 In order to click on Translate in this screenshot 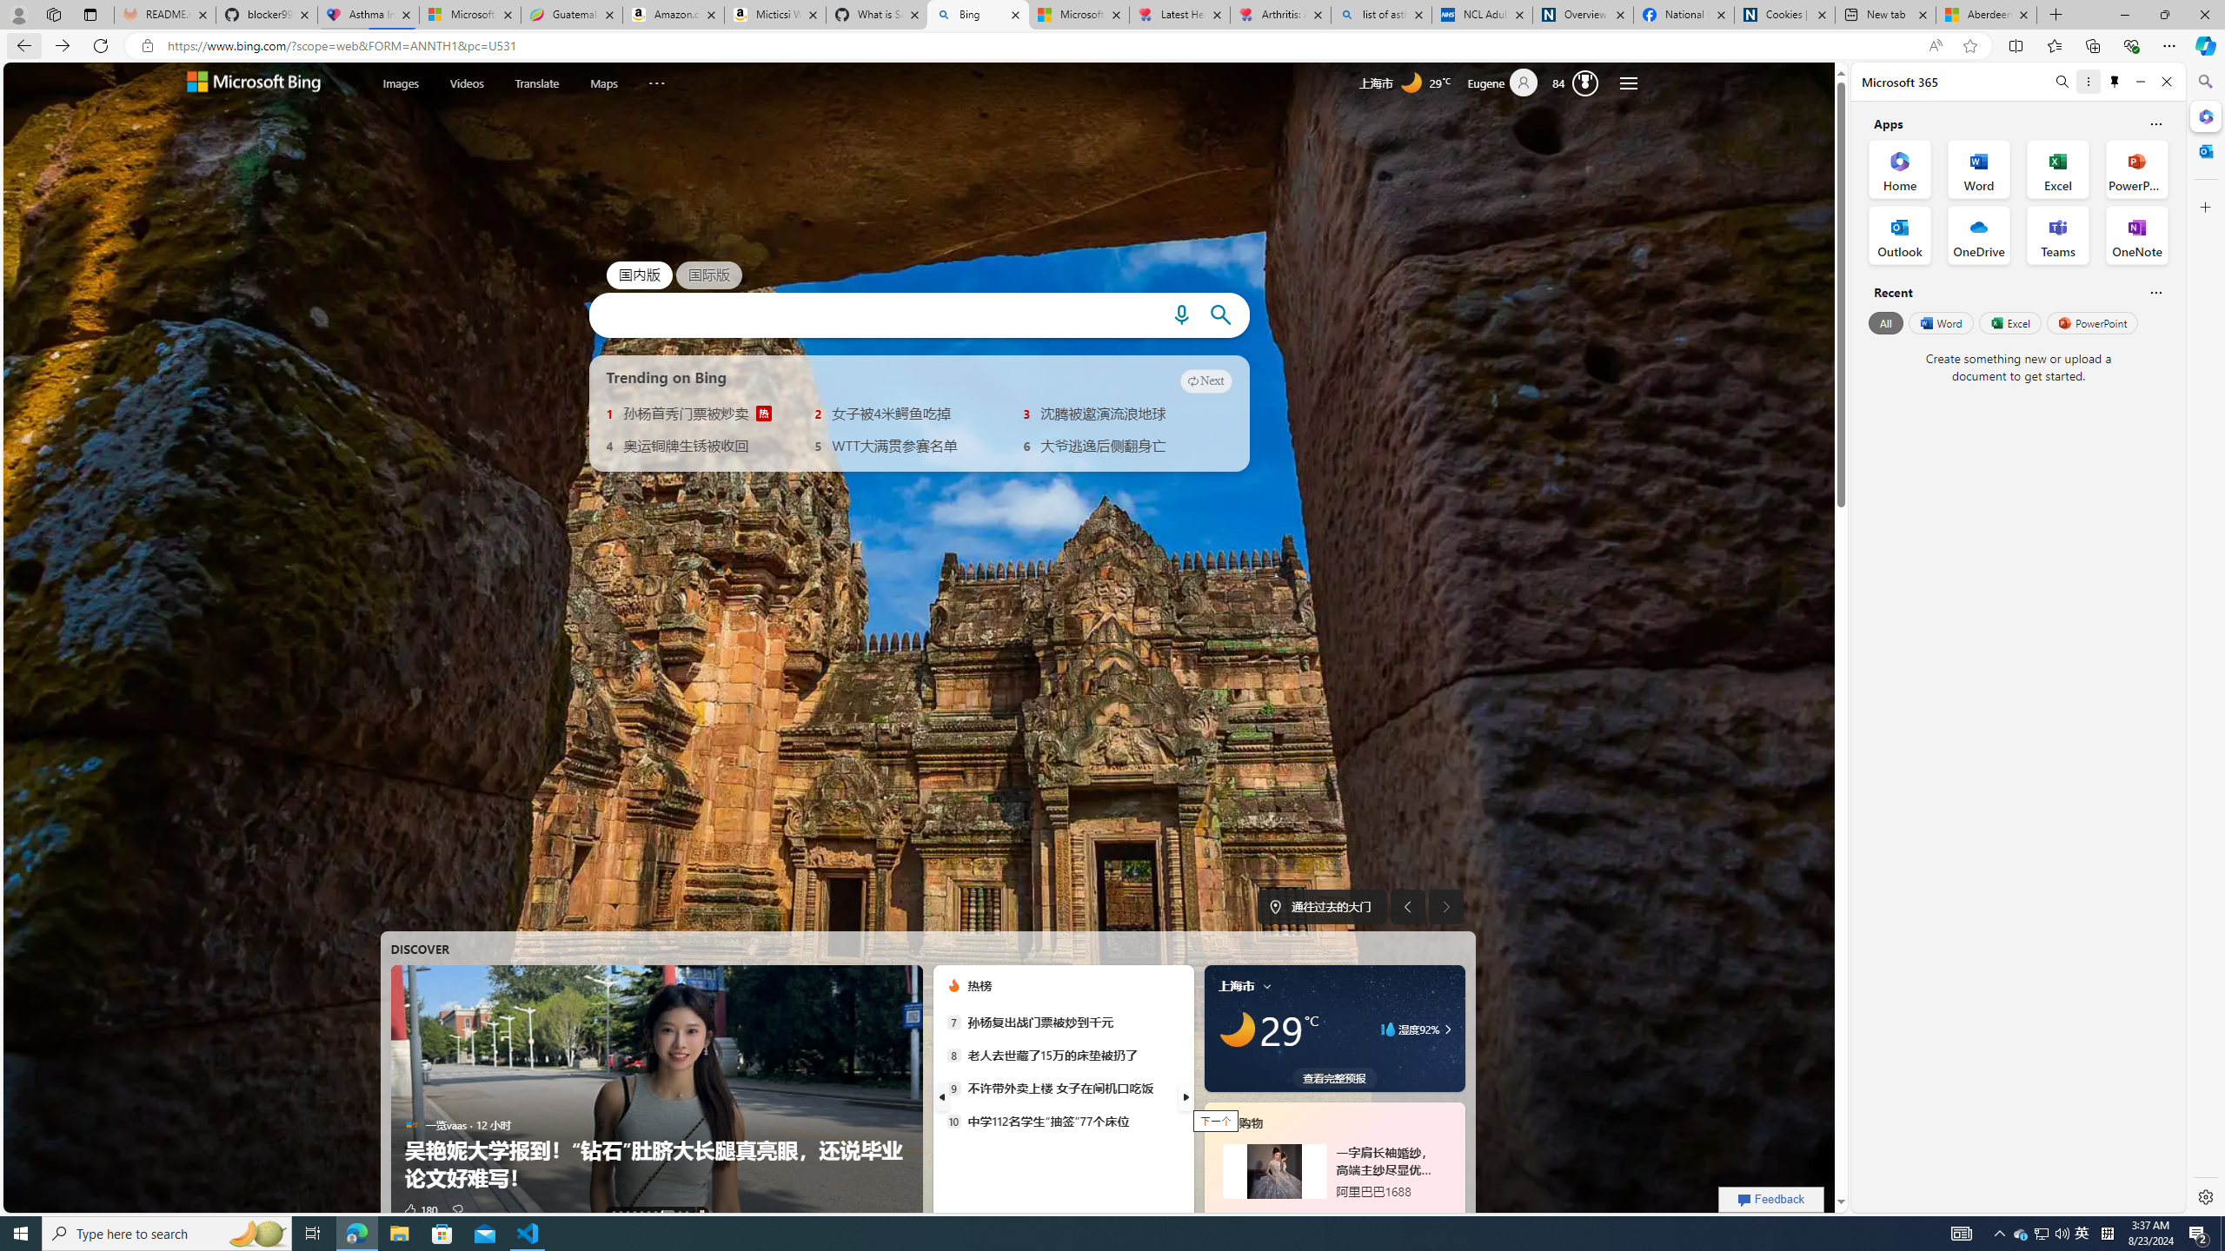, I will do `click(537, 83)`.